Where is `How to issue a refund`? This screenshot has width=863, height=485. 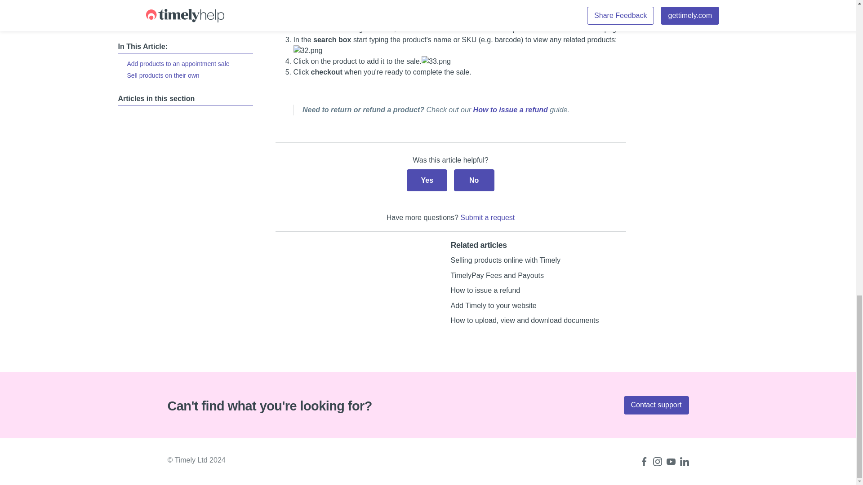
How to issue a refund is located at coordinates (485, 290).